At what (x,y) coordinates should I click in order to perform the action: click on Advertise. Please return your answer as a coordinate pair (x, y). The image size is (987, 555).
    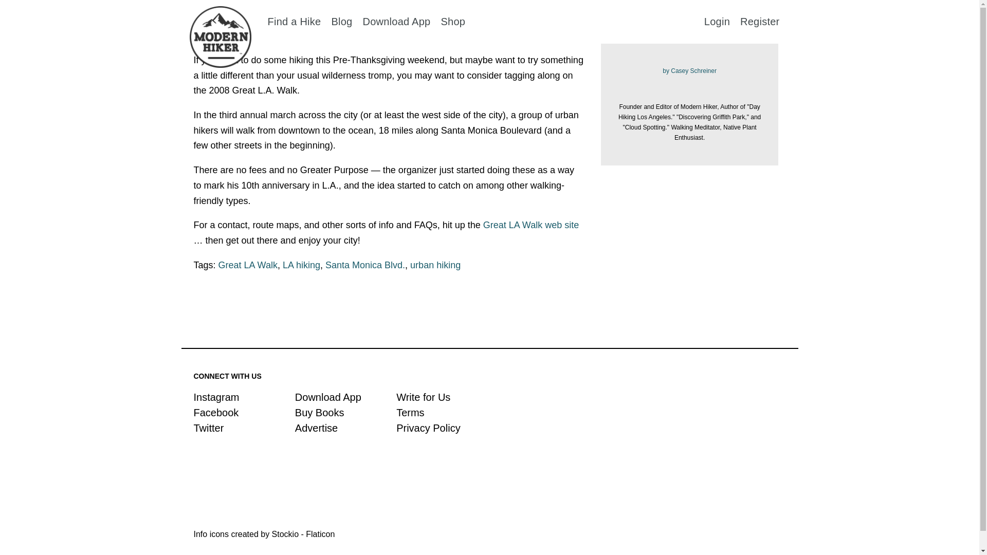
    Looking at the image, I should click on (316, 428).